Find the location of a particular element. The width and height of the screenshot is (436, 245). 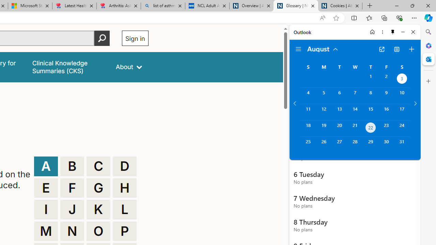

A is located at coordinates (46, 166).